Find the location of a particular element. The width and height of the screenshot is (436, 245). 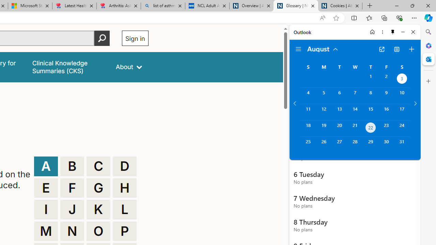

A is located at coordinates (46, 166).